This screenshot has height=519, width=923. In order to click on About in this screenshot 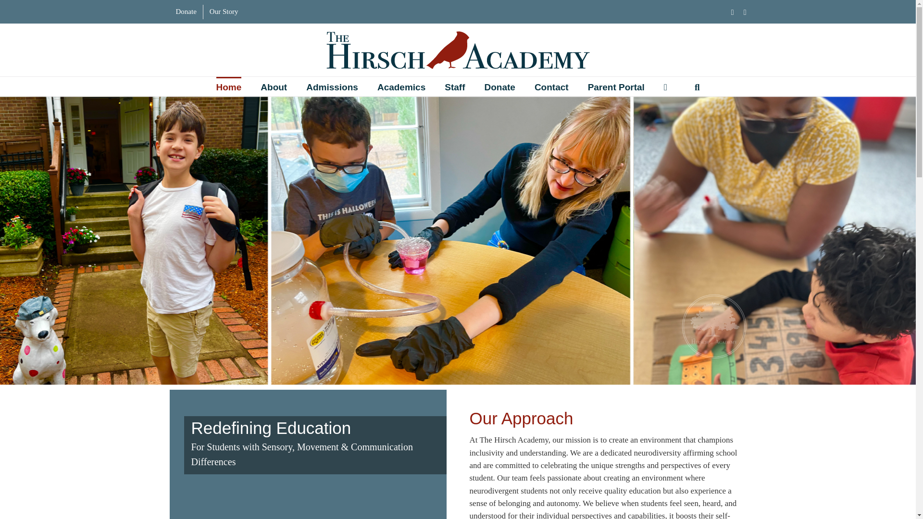, I will do `click(274, 86)`.